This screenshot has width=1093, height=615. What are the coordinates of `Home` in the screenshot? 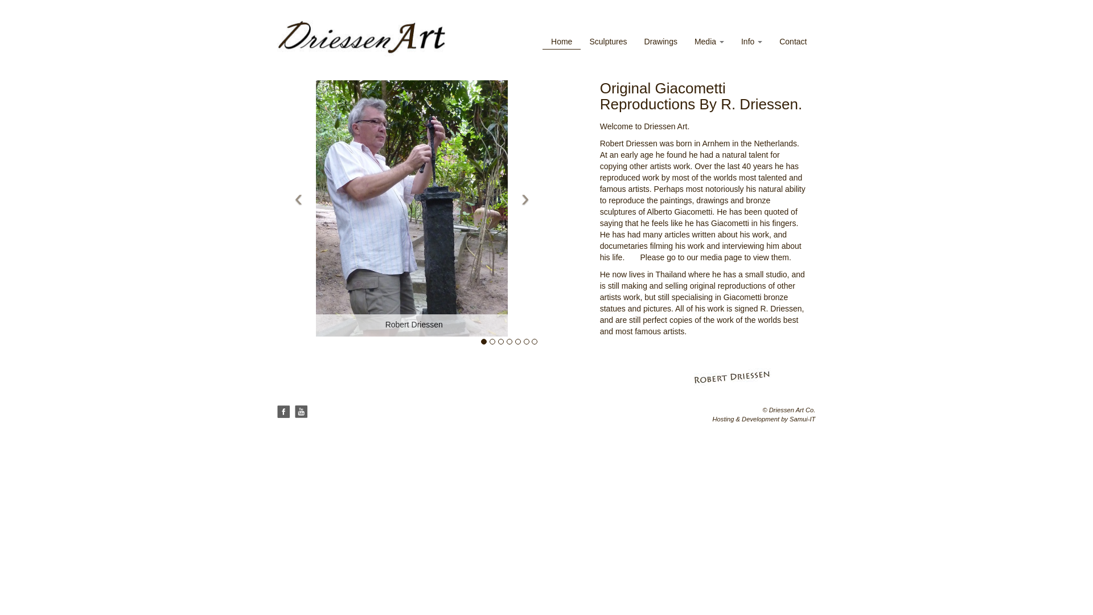 It's located at (561, 41).